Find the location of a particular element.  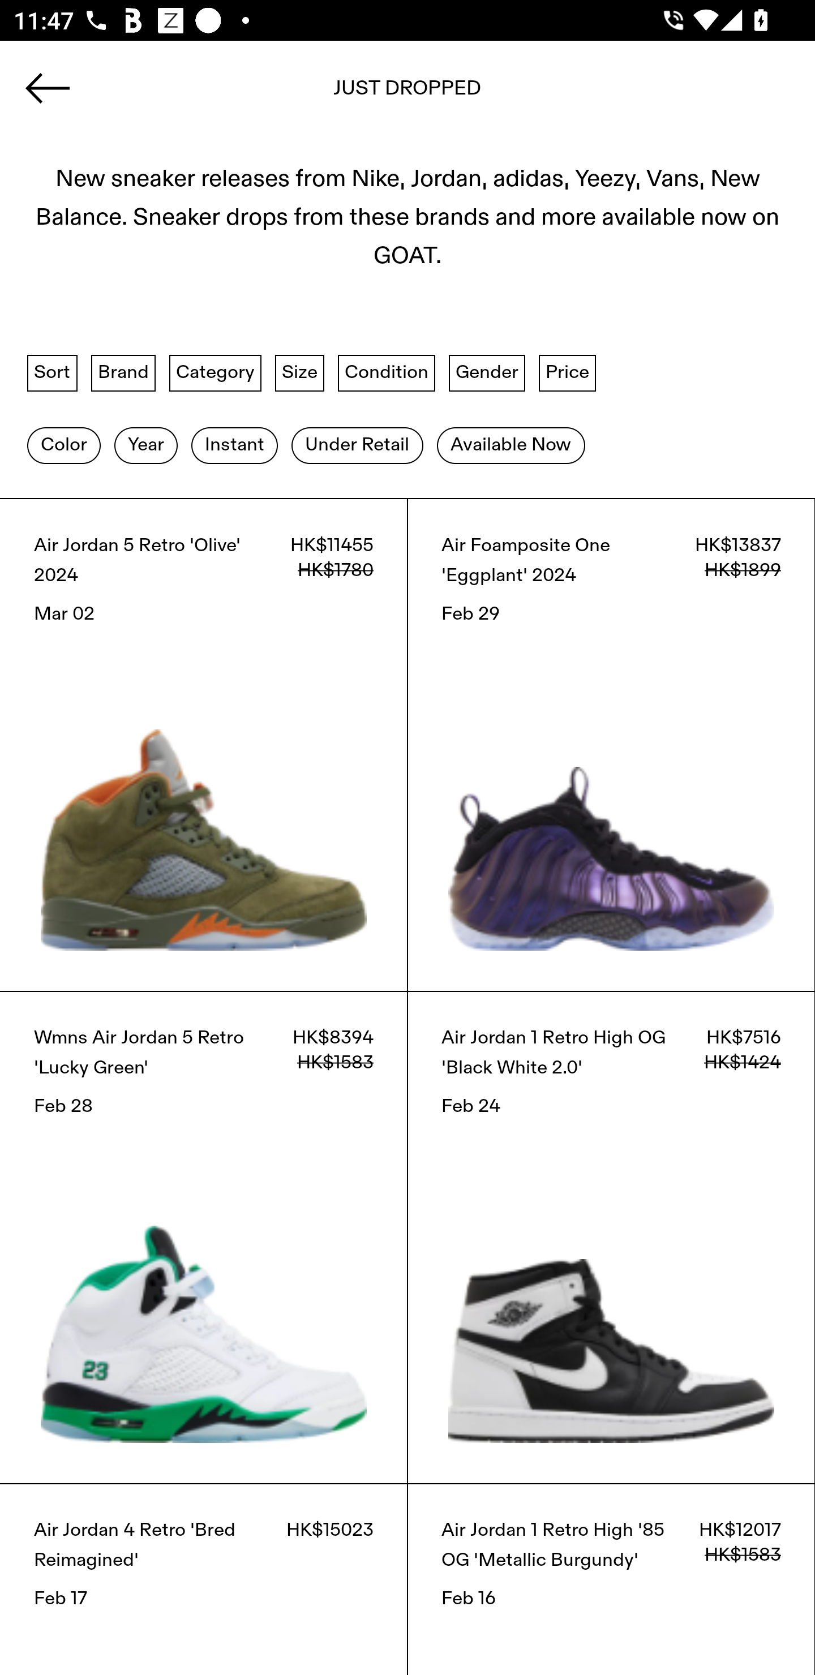

Size is located at coordinates (300, 372).